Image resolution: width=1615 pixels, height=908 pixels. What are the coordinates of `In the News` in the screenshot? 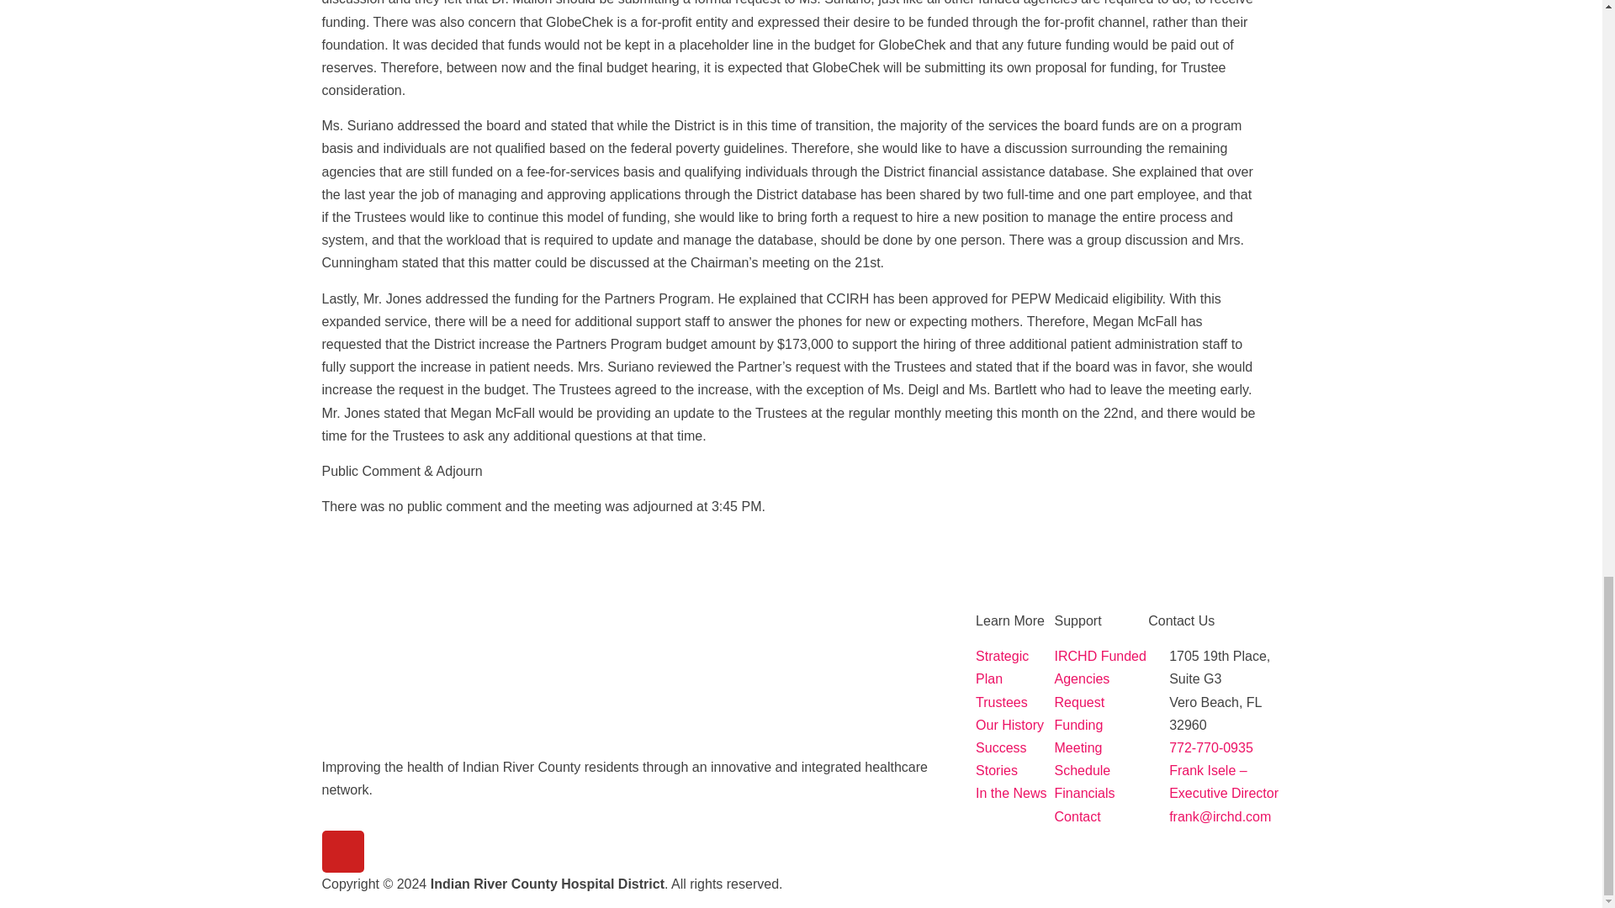 It's located at (1014, 792).